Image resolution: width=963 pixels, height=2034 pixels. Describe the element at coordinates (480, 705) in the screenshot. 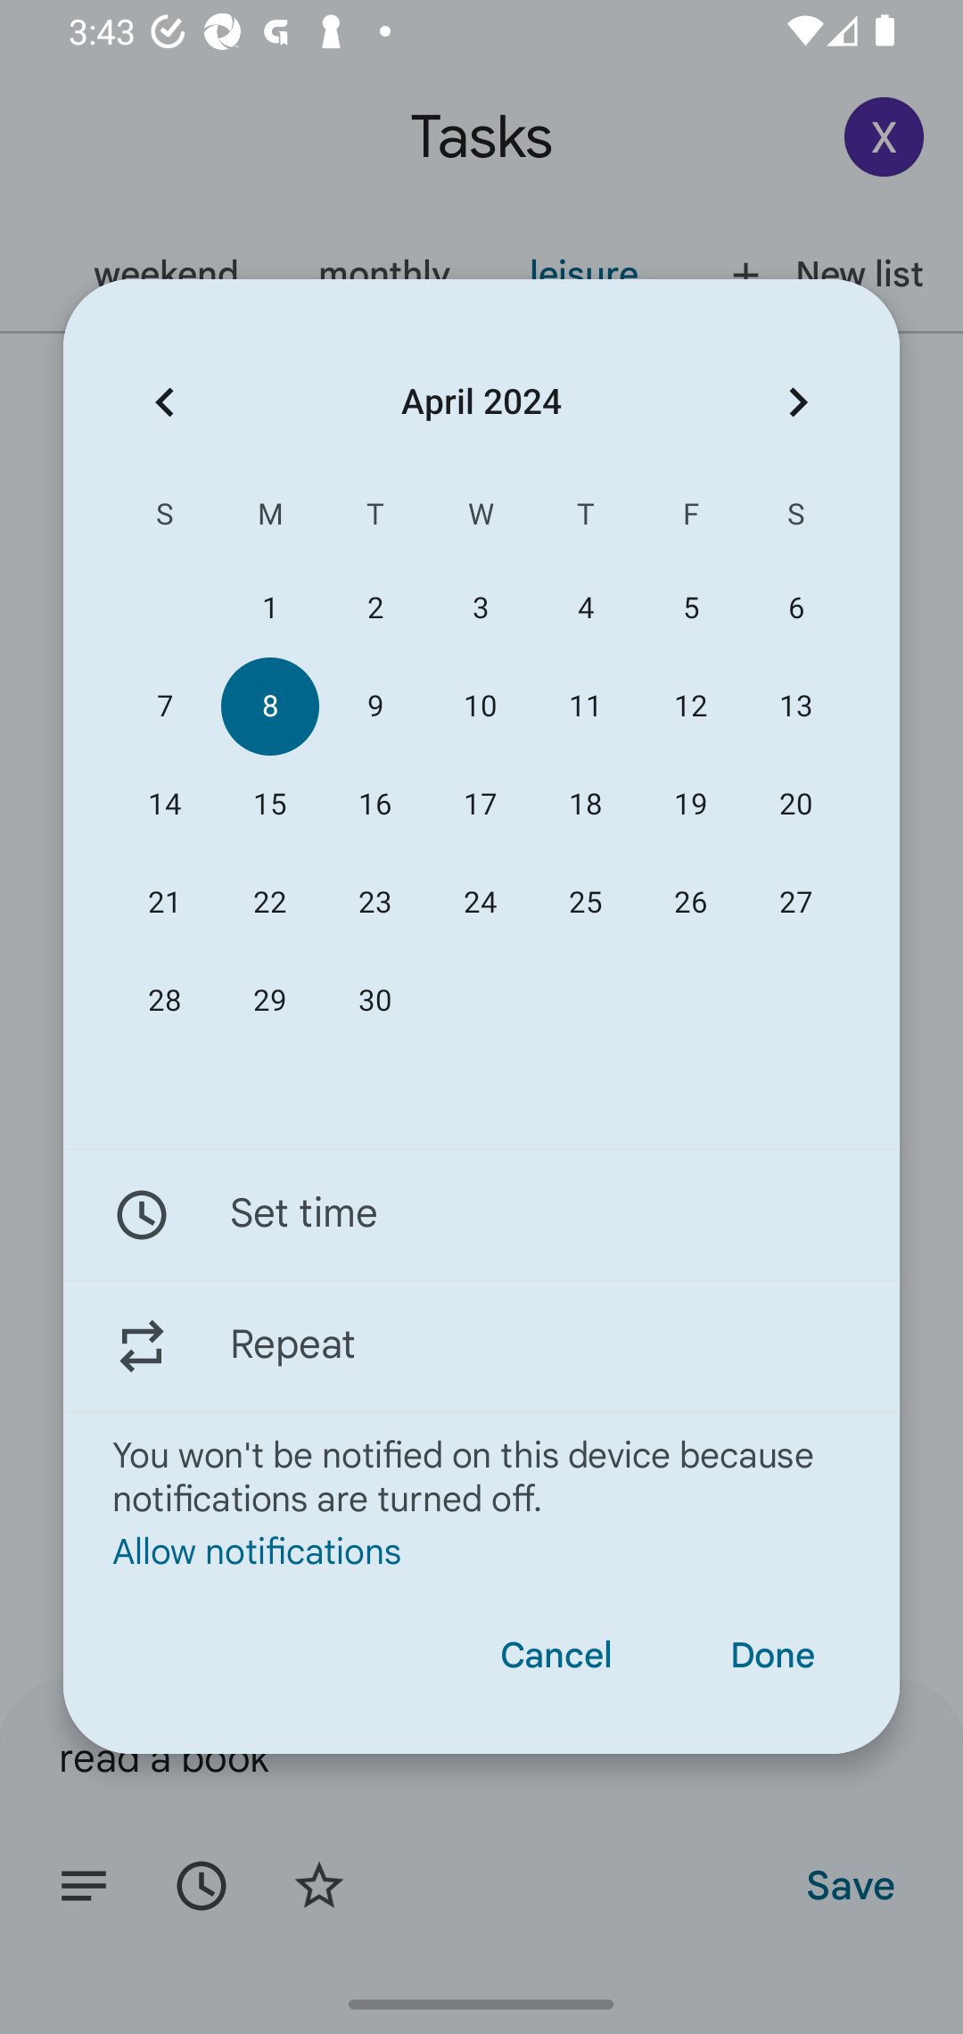

I see `10 10 April 2024` at that location.